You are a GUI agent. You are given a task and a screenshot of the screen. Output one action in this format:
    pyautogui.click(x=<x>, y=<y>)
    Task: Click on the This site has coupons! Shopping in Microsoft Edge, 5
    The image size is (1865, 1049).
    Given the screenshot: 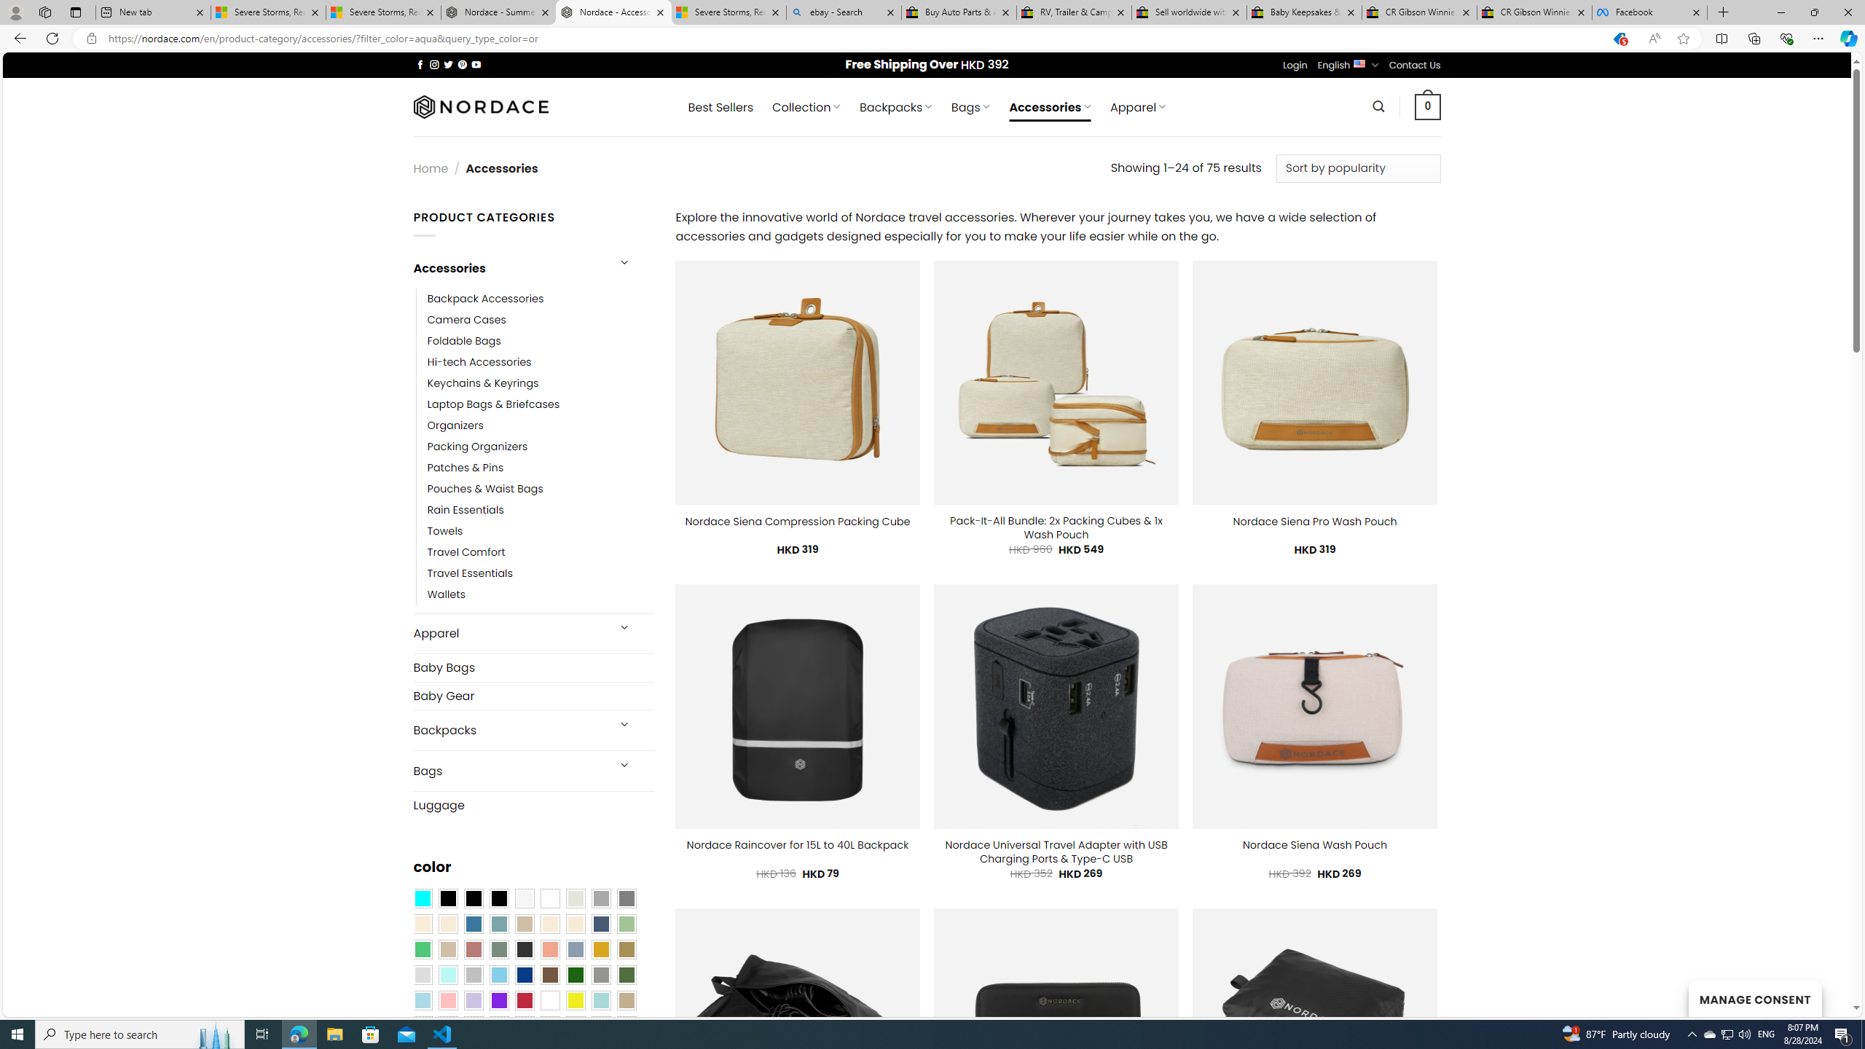 What is the action you would take?
    pyautogui.click(x=1619, y=39)
    